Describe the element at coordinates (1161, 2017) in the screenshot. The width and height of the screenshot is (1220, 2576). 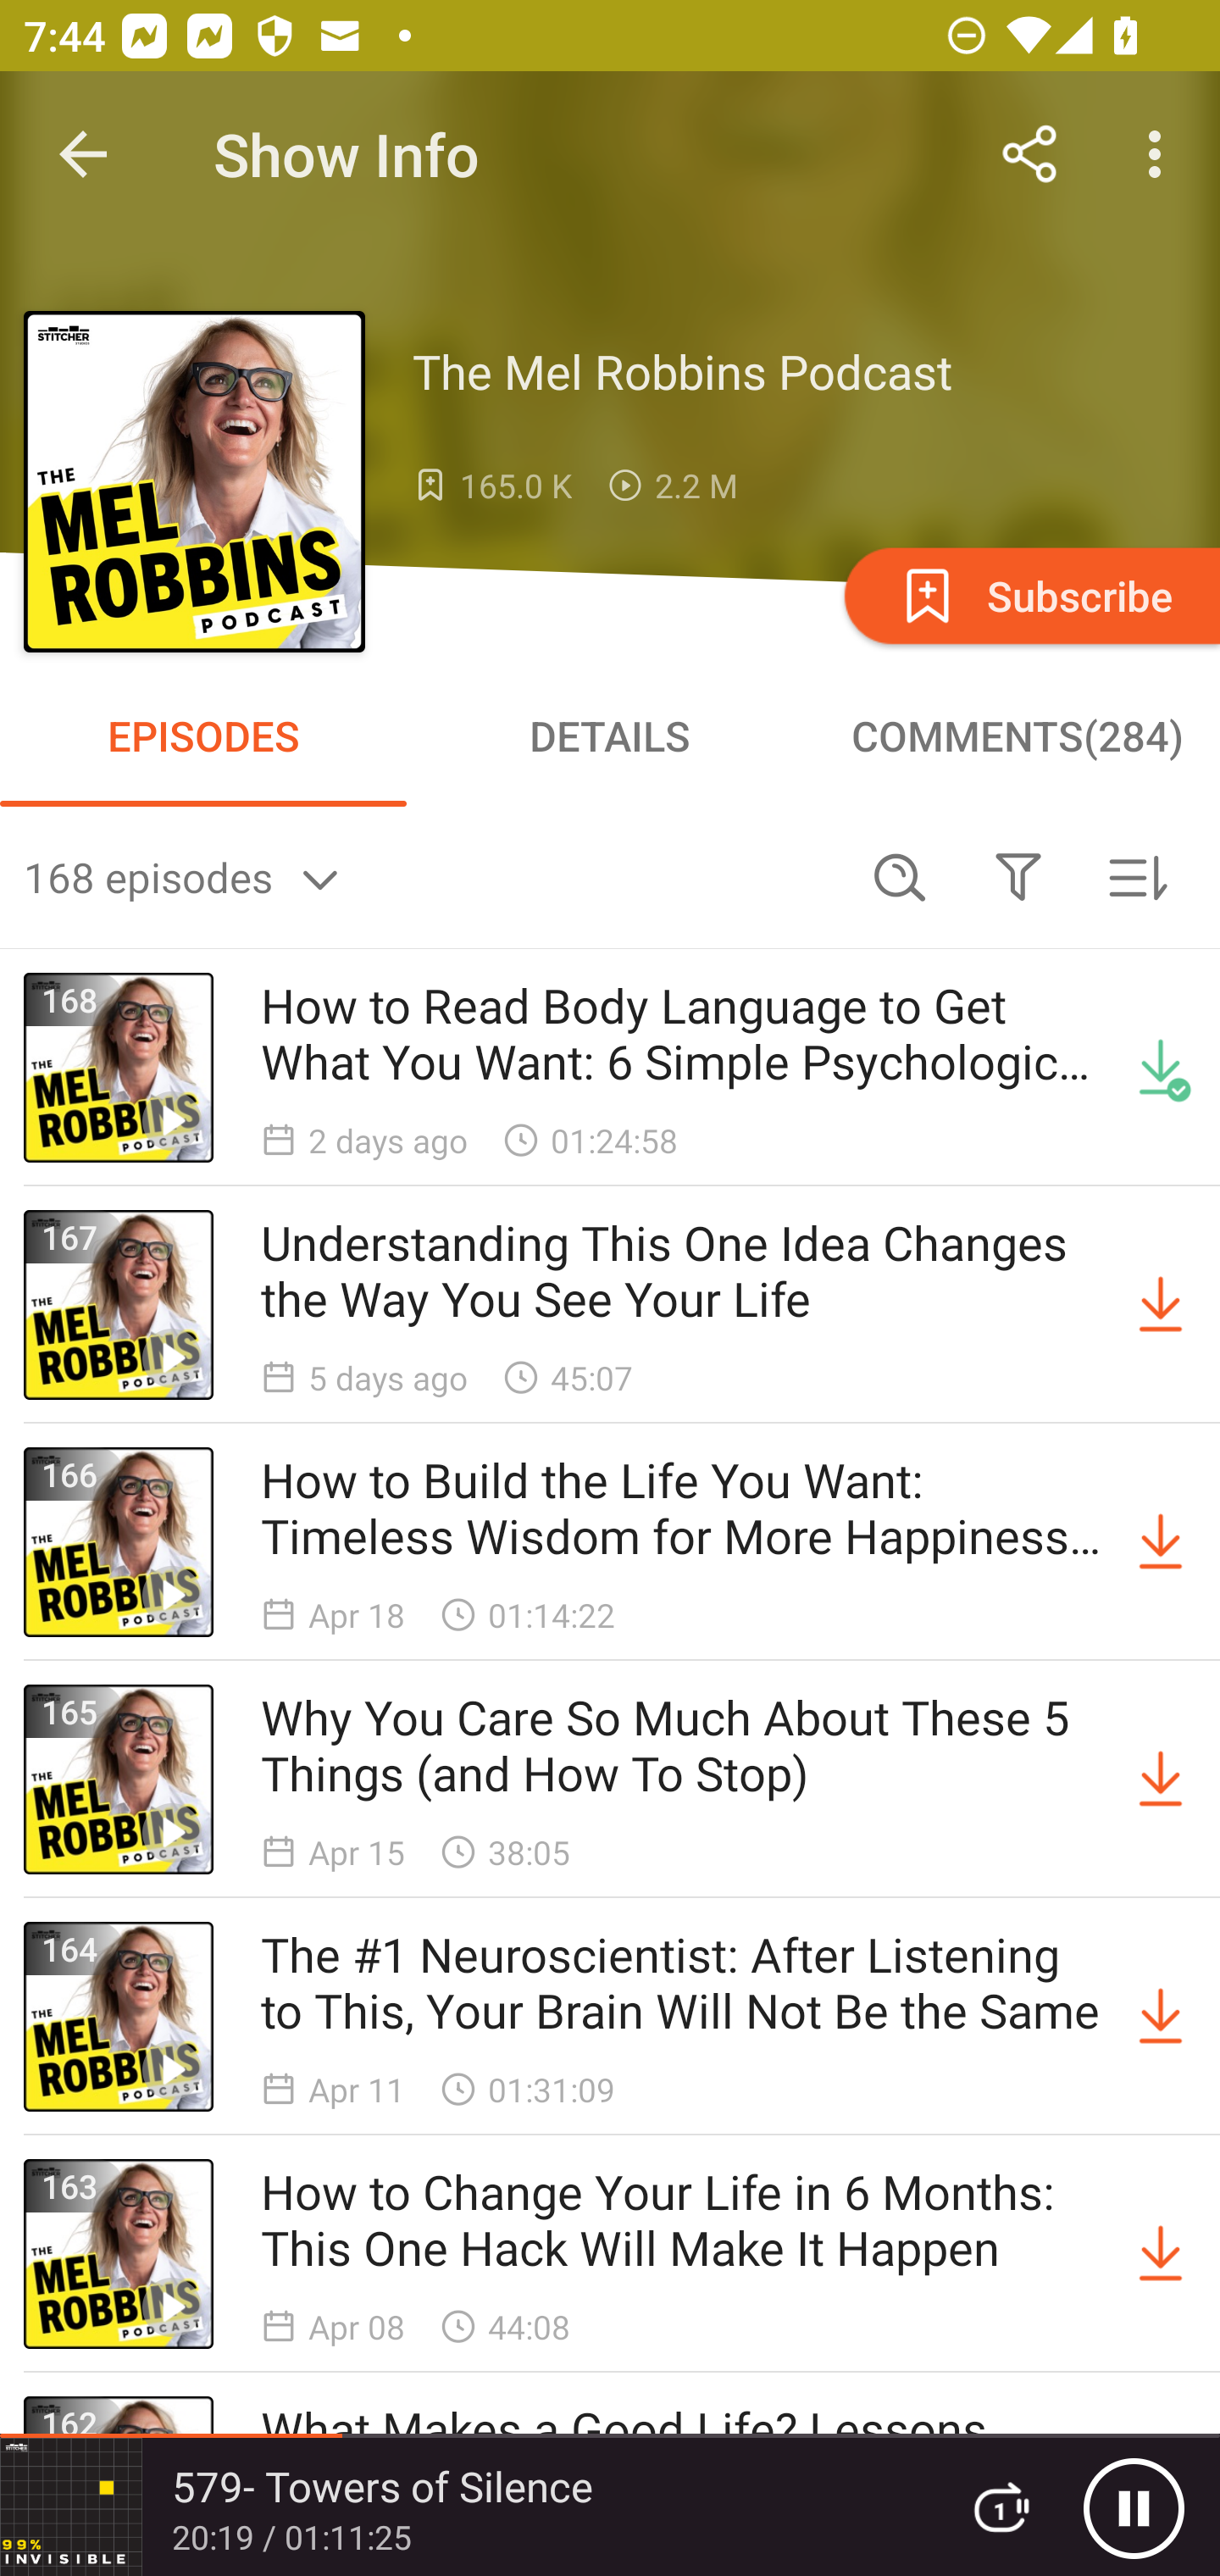
I see `Download` at that location.